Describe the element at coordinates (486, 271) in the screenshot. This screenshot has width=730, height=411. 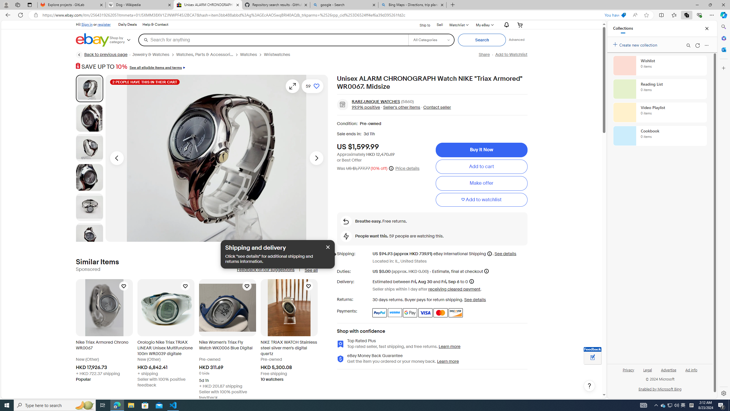
I see `More information` at that location.